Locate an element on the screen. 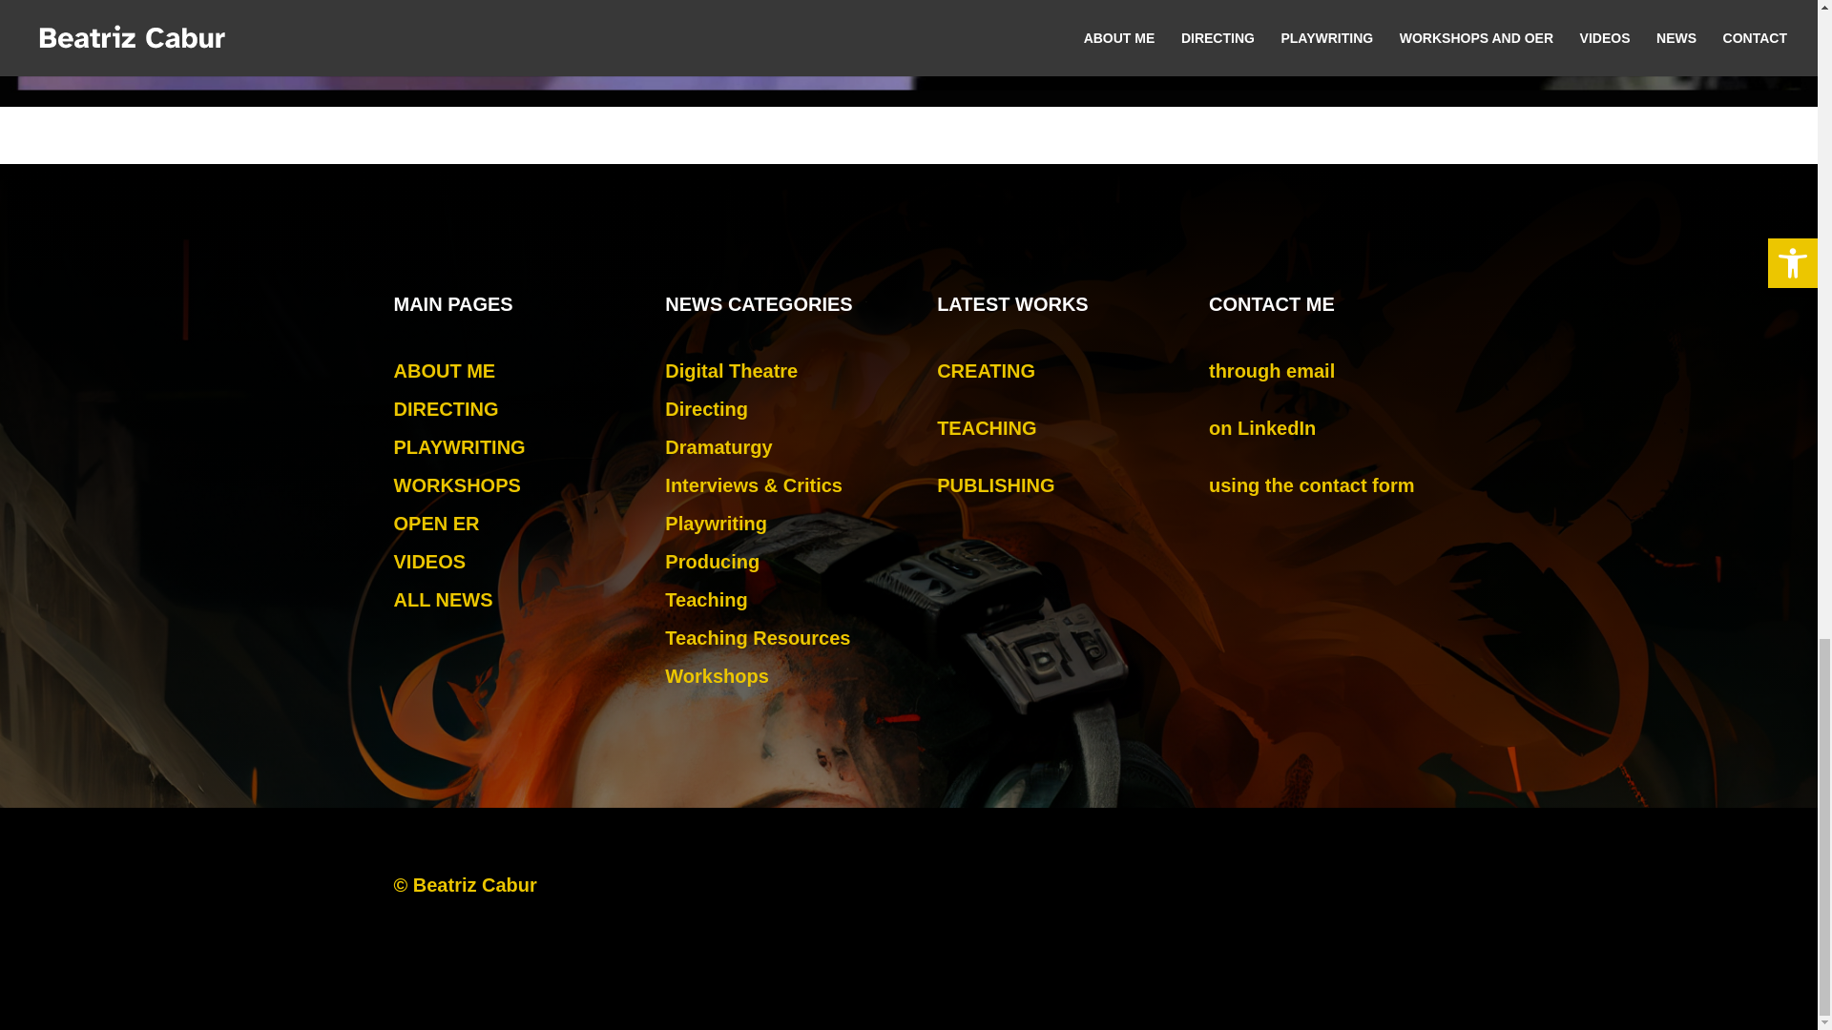 This screenshot has width=1832, height=1030. Producing is located at coordinates (712, 561).